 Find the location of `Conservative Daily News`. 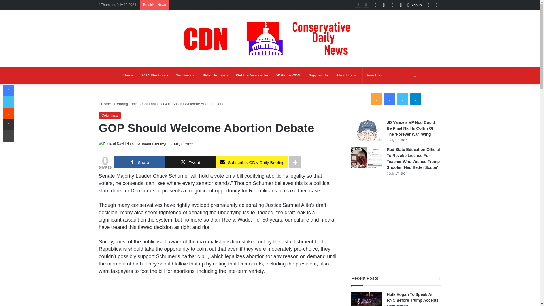

Conservative Daily News is located at coordinates (270, 38).